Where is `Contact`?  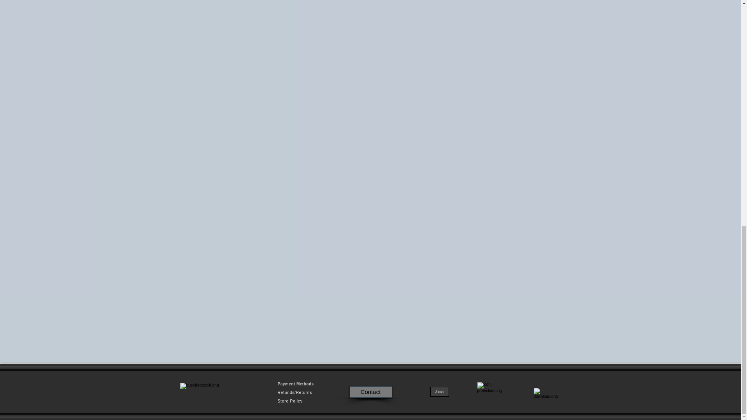
Contact is located at coordinates (371, 392).